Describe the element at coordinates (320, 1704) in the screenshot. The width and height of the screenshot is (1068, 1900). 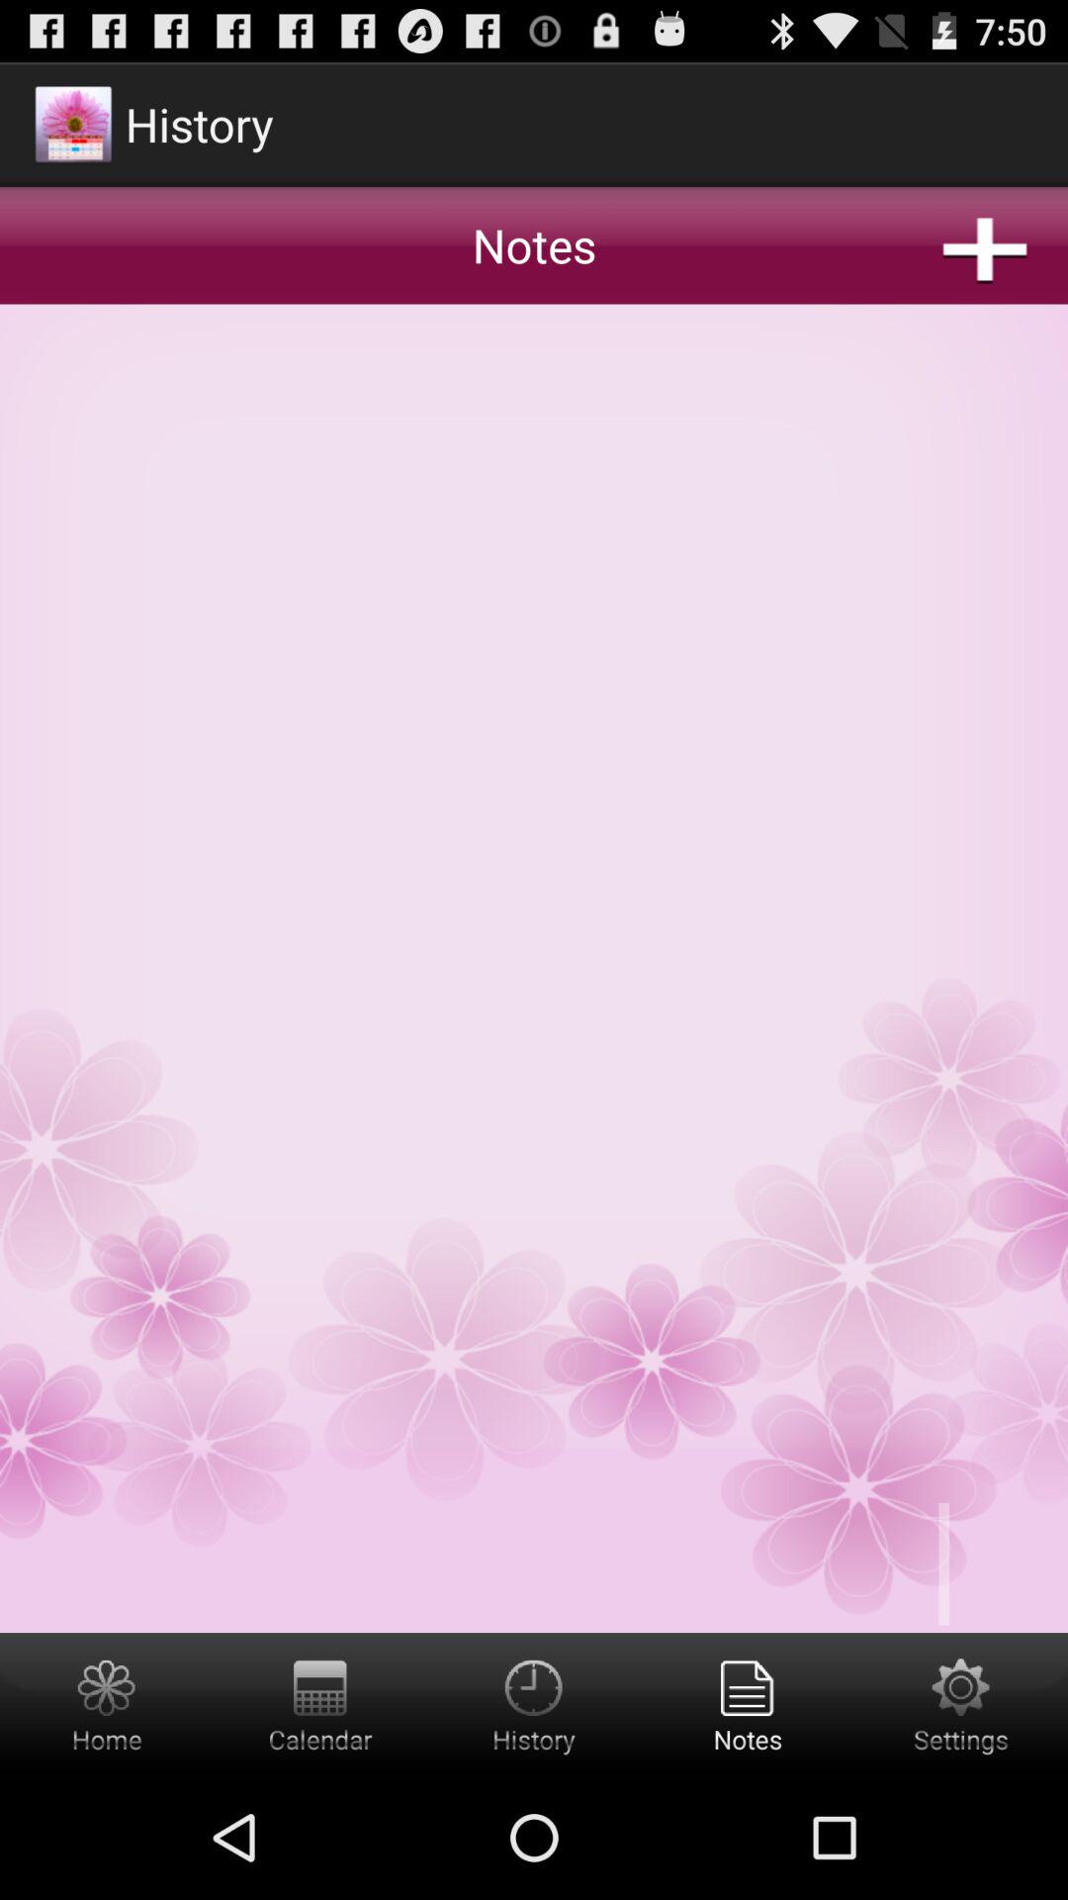
I see `view calendar` at that location.